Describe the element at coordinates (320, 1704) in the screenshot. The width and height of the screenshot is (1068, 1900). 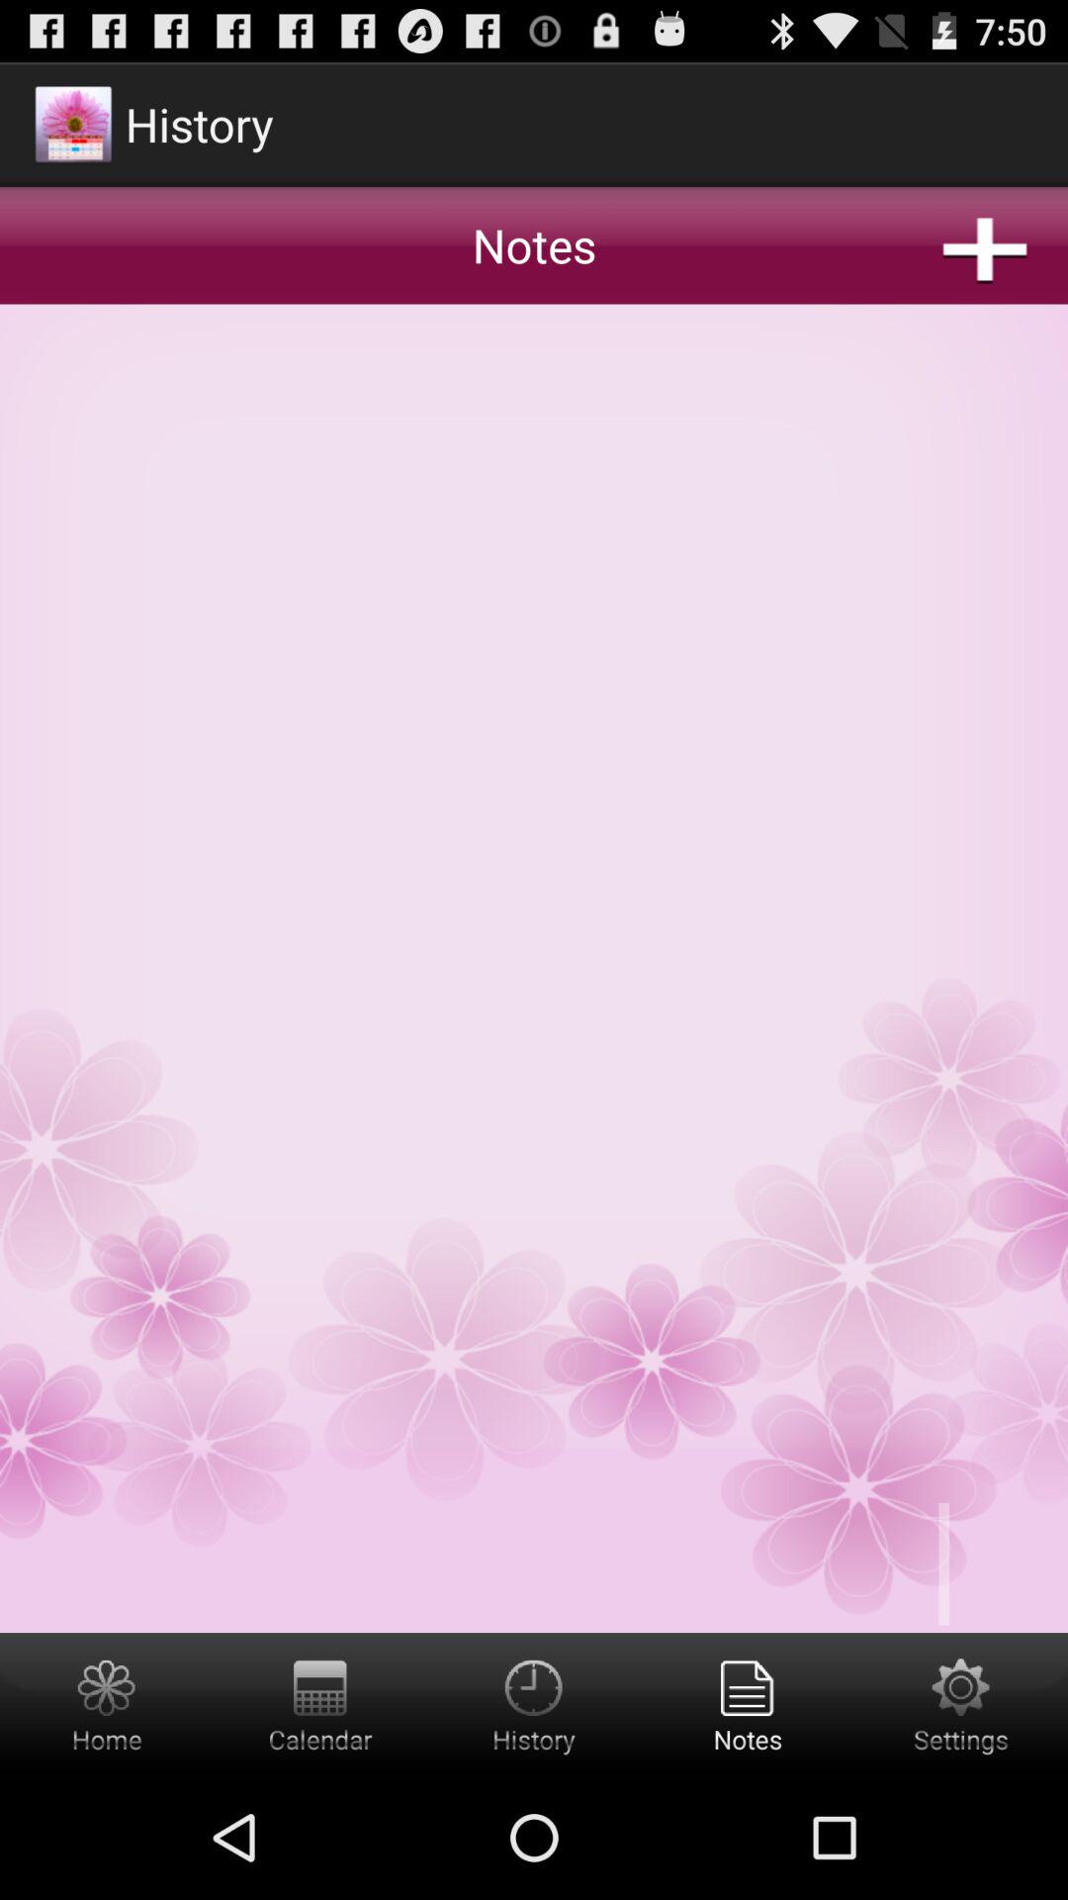
I see `view calendar` at that location.